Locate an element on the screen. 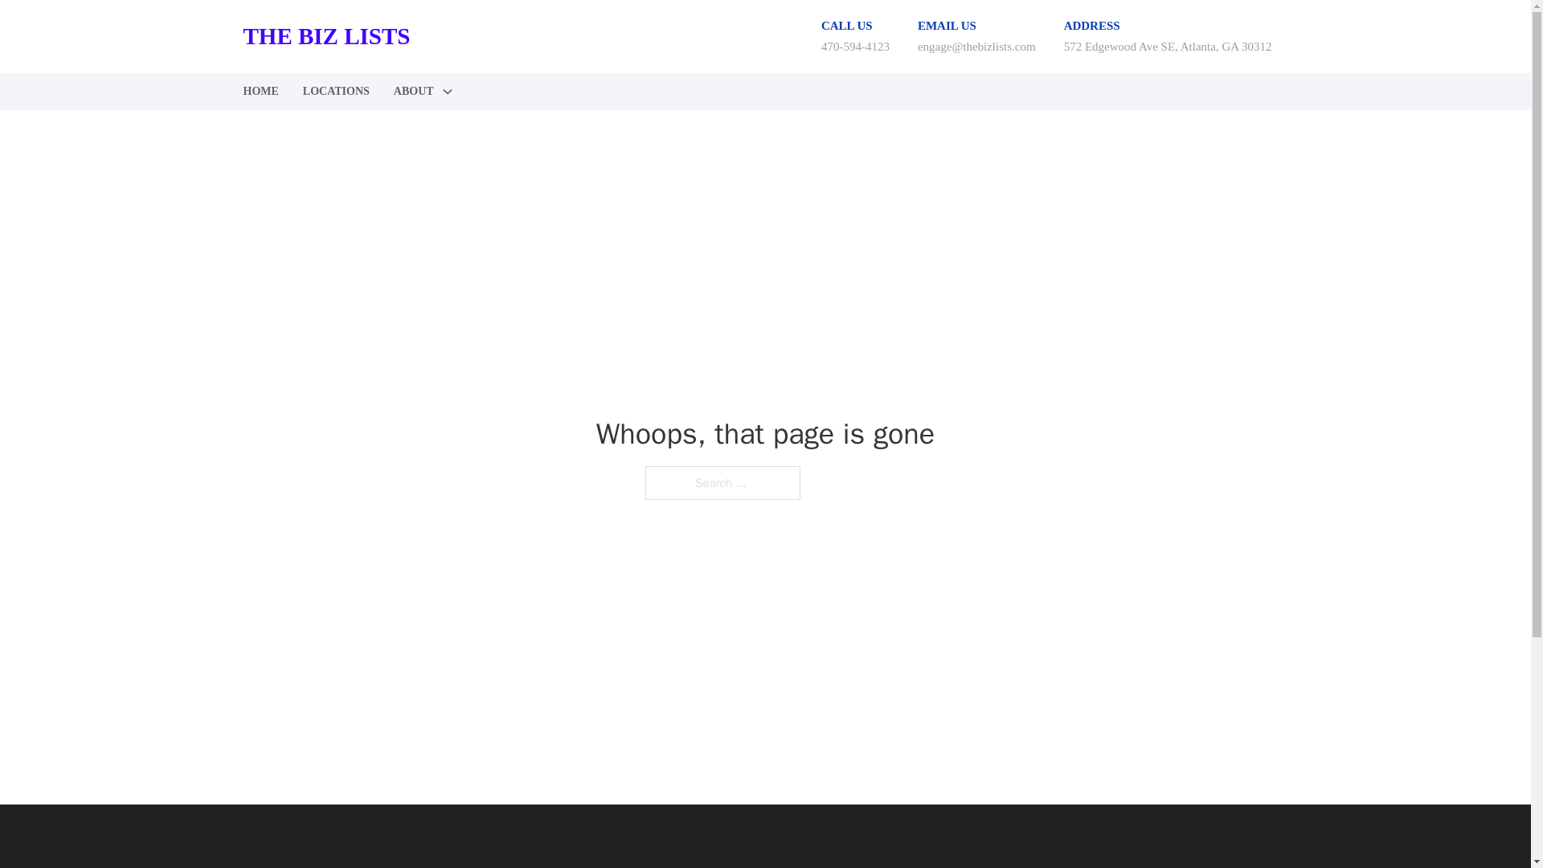 The width and height of the screenshot is (1543, 868). LOCATIONS is located at coordinates (336, 92).